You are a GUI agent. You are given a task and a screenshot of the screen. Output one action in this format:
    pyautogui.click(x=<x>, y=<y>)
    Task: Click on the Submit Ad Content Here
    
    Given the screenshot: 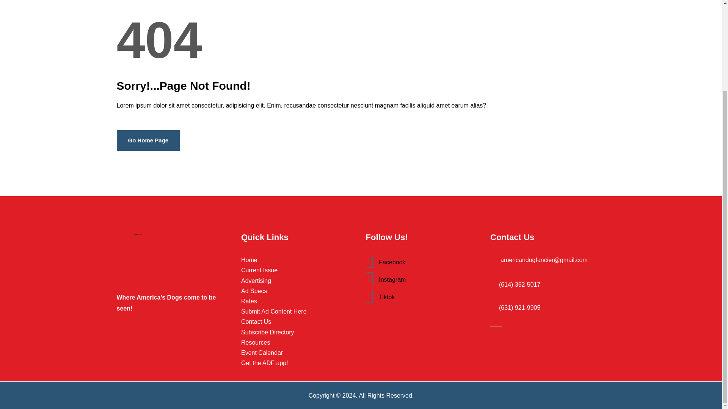 What is the action you would take?
    pyautogui.click(x=299, y=311)
    